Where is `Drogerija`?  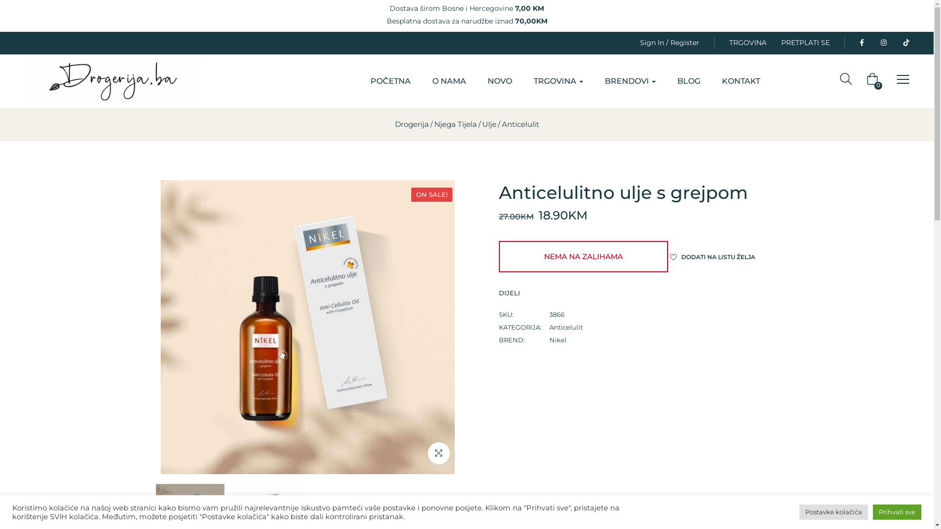
Drogerija is located at coordinates (412, 124).